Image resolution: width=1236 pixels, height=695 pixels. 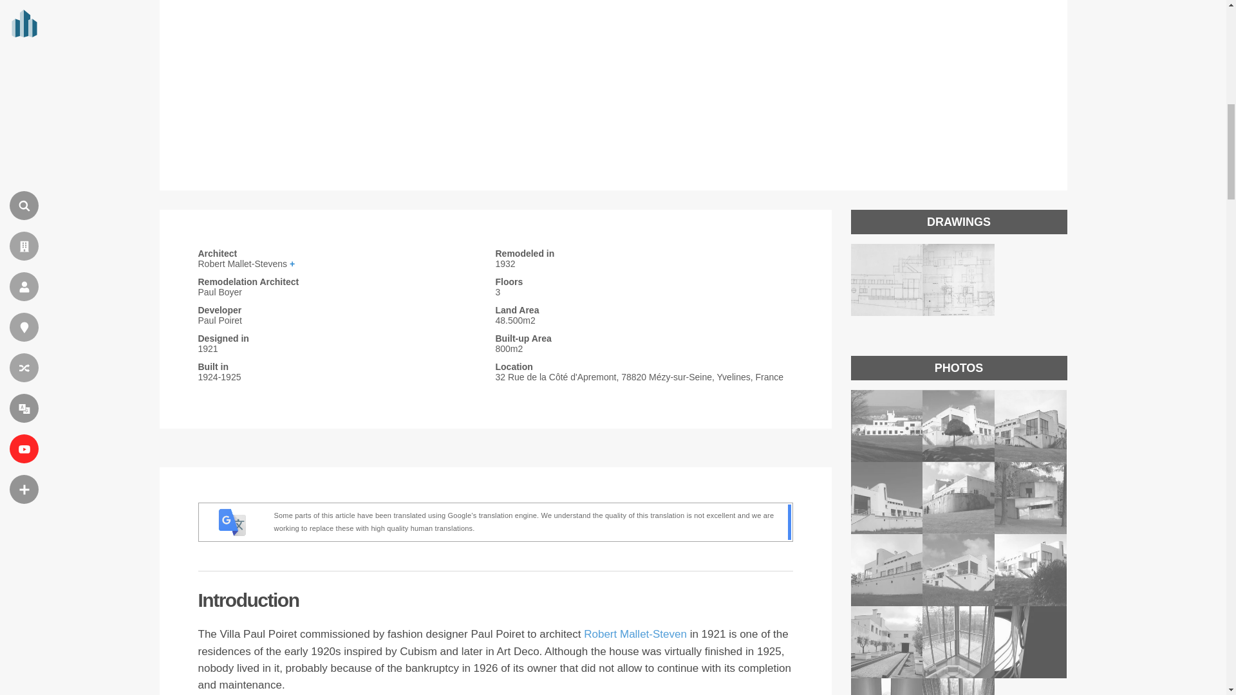 I want to click on Robert Mallet-Steven, so click(x=635, y=634).